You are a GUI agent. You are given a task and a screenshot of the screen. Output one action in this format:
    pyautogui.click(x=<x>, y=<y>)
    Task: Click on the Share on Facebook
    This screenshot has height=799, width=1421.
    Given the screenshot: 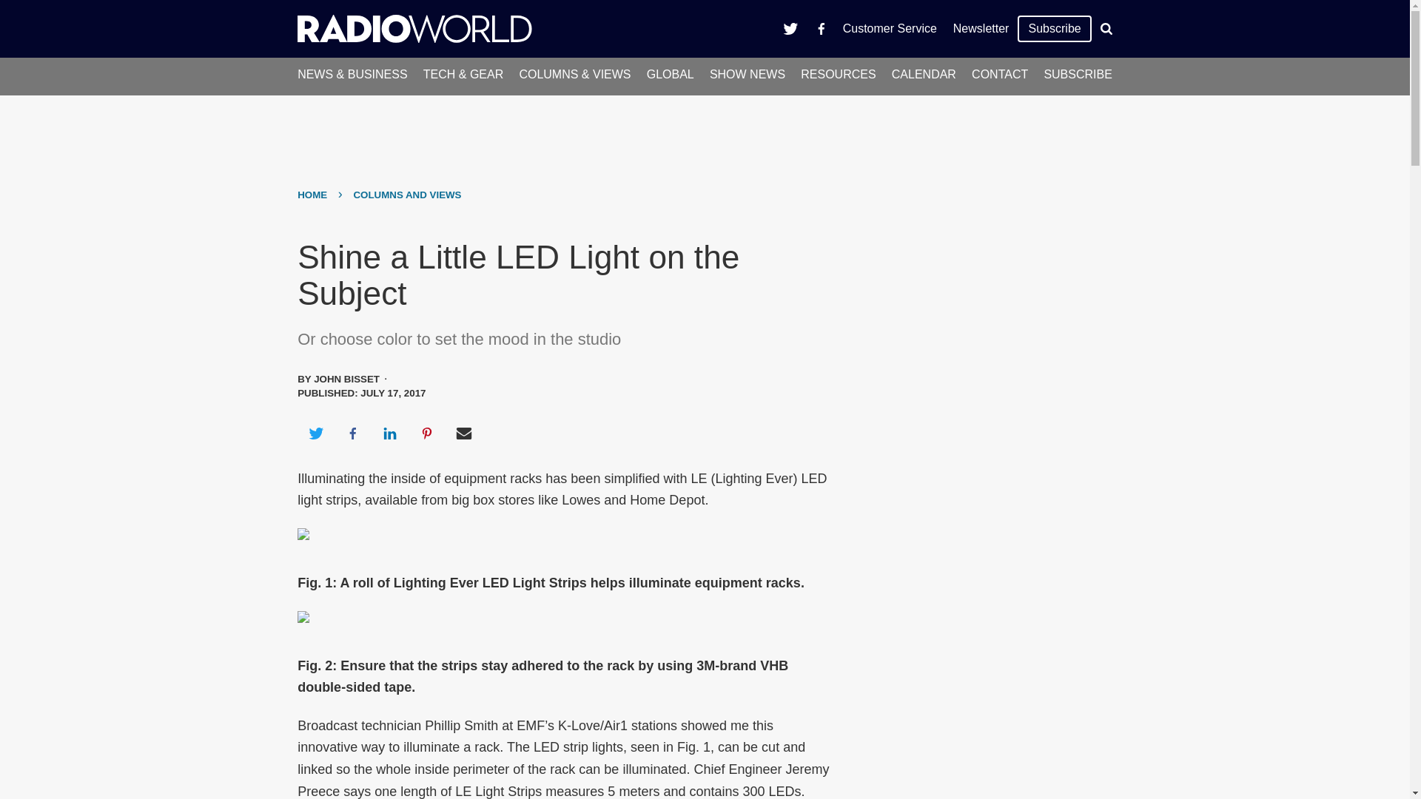 What is the action you would take?
    pyautogui.click(x=352, y=434)
    